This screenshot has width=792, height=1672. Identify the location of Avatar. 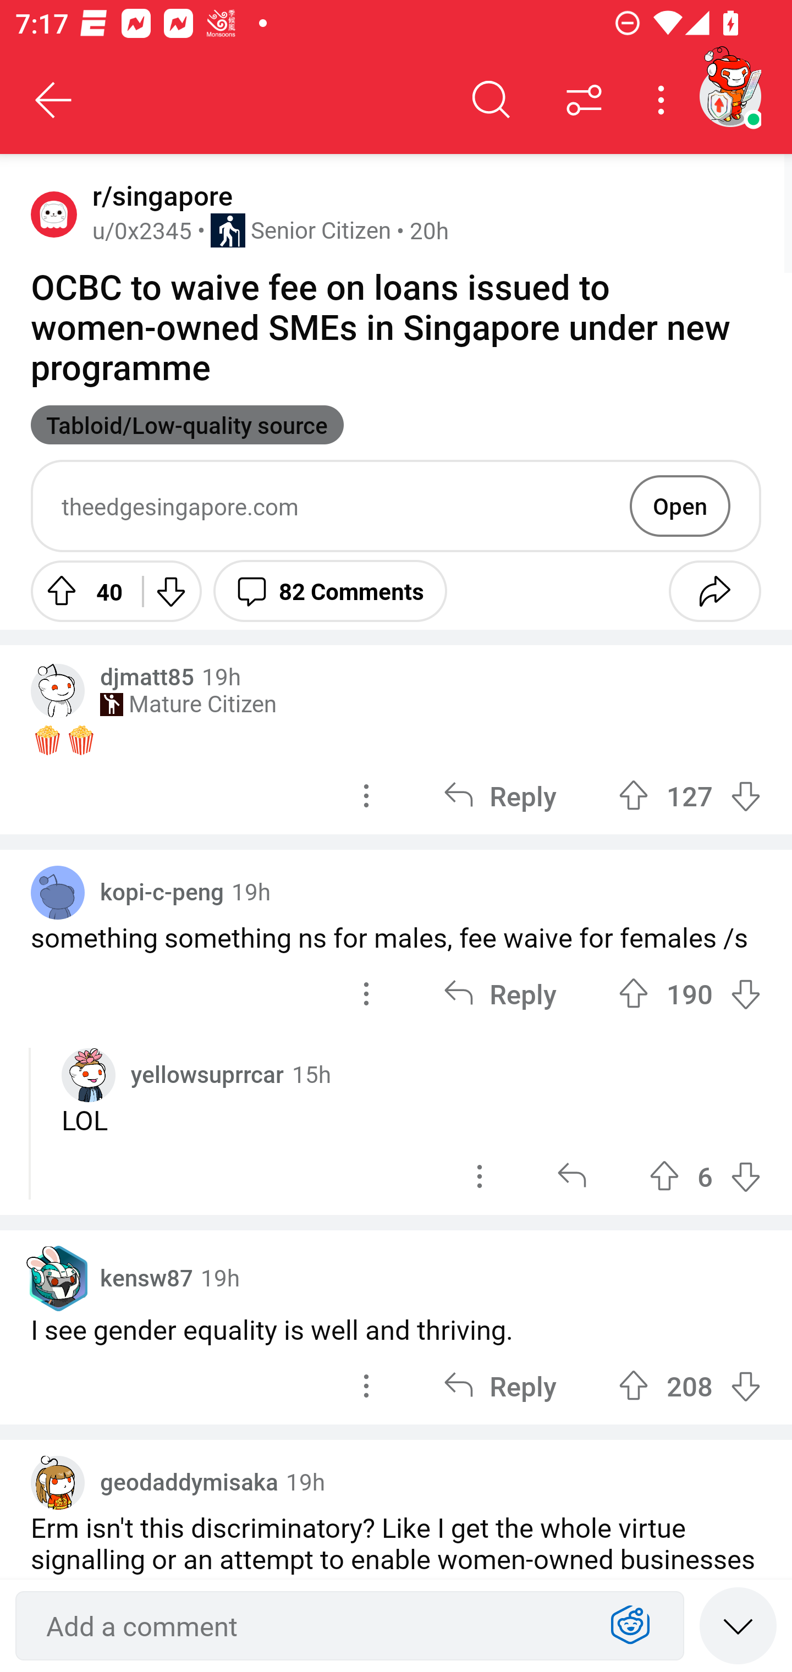
(58, 893).